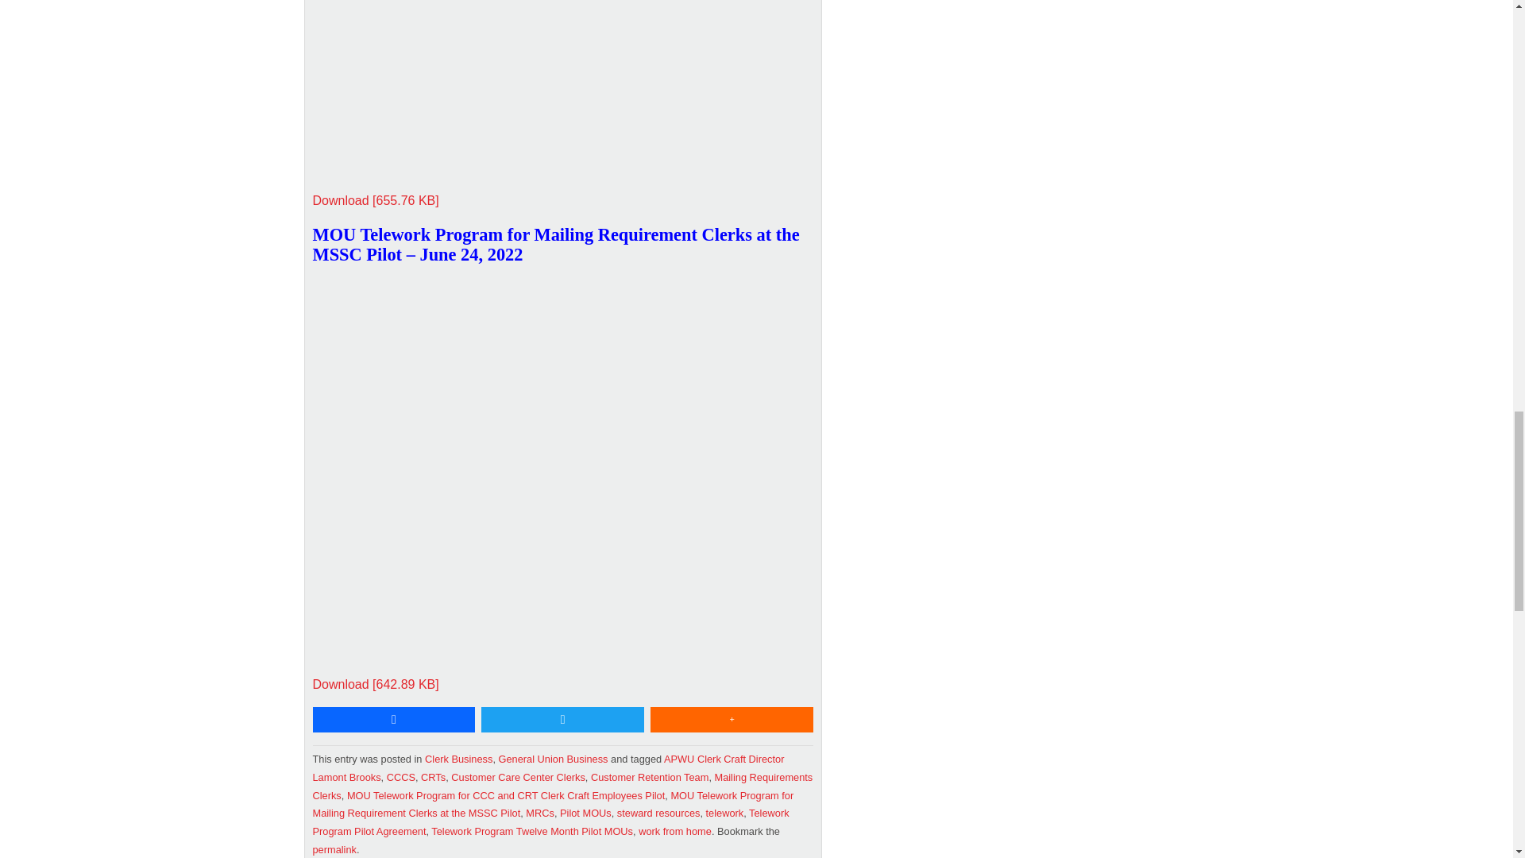 This screenshot has width=1525, height=858. I want to click on permalink, so click(334, 848).